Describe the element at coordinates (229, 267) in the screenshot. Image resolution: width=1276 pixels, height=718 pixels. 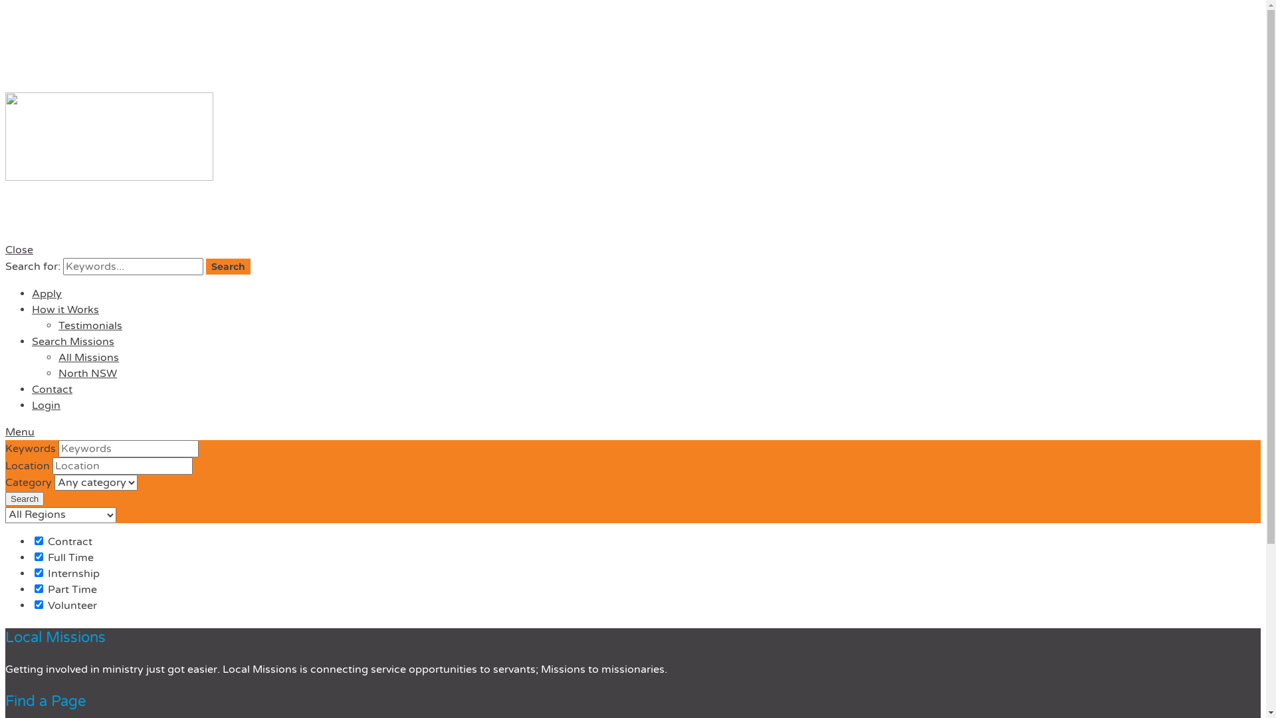
I see `Search` at that location.